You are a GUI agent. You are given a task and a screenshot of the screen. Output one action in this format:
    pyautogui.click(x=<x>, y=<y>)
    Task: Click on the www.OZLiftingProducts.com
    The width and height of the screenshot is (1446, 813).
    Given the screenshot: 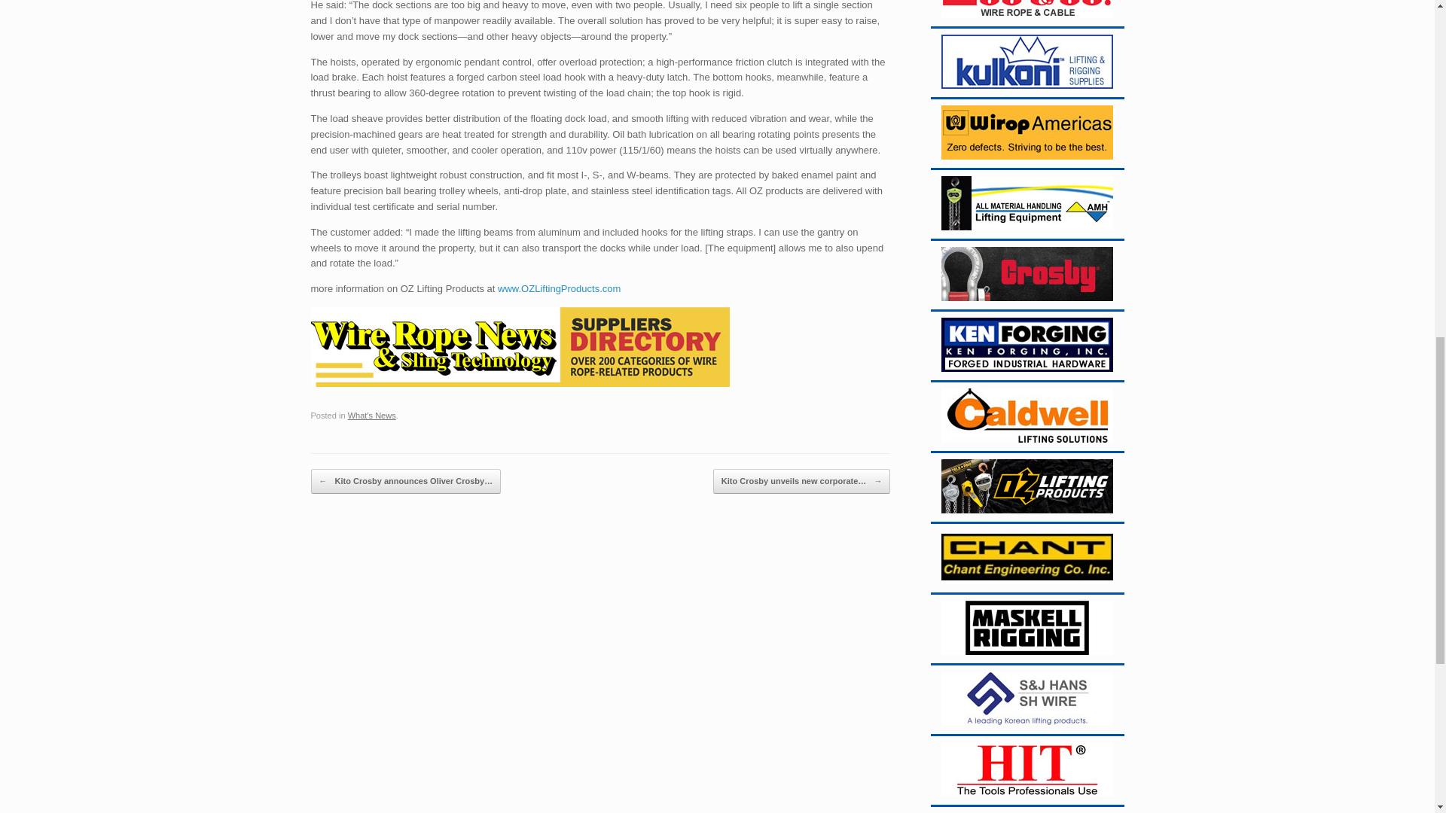 What is the action you would take?
    pyautogui.click(x=559, y=288)
    